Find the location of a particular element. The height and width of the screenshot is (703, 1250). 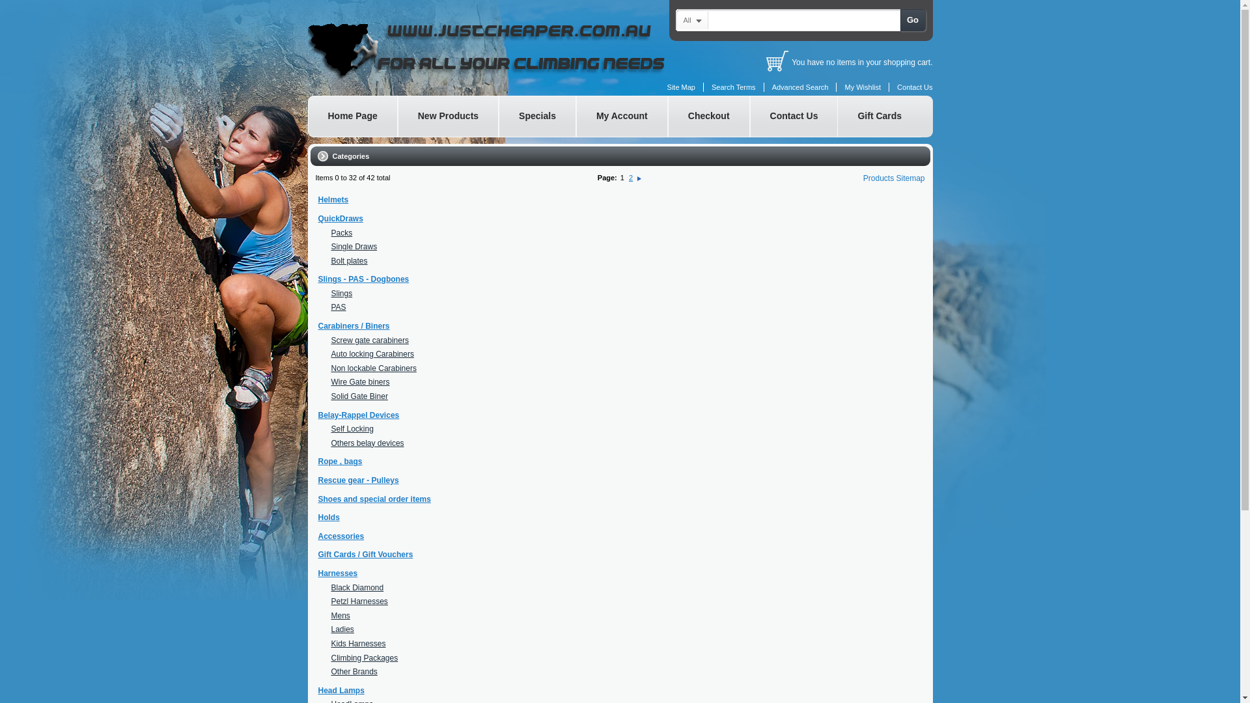

Rope , bags is located at coordinates (340, 462).